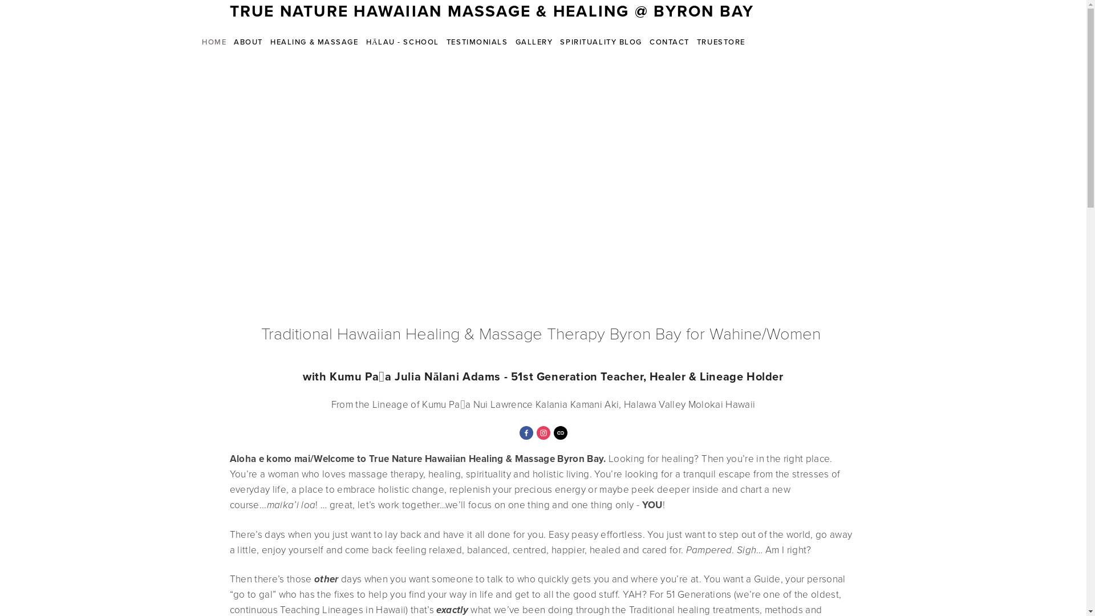 Image resolution: width=1095 pixels, height=616 pixels. I want to click on SPIRITUALITY BLOG, so click(601, 42).